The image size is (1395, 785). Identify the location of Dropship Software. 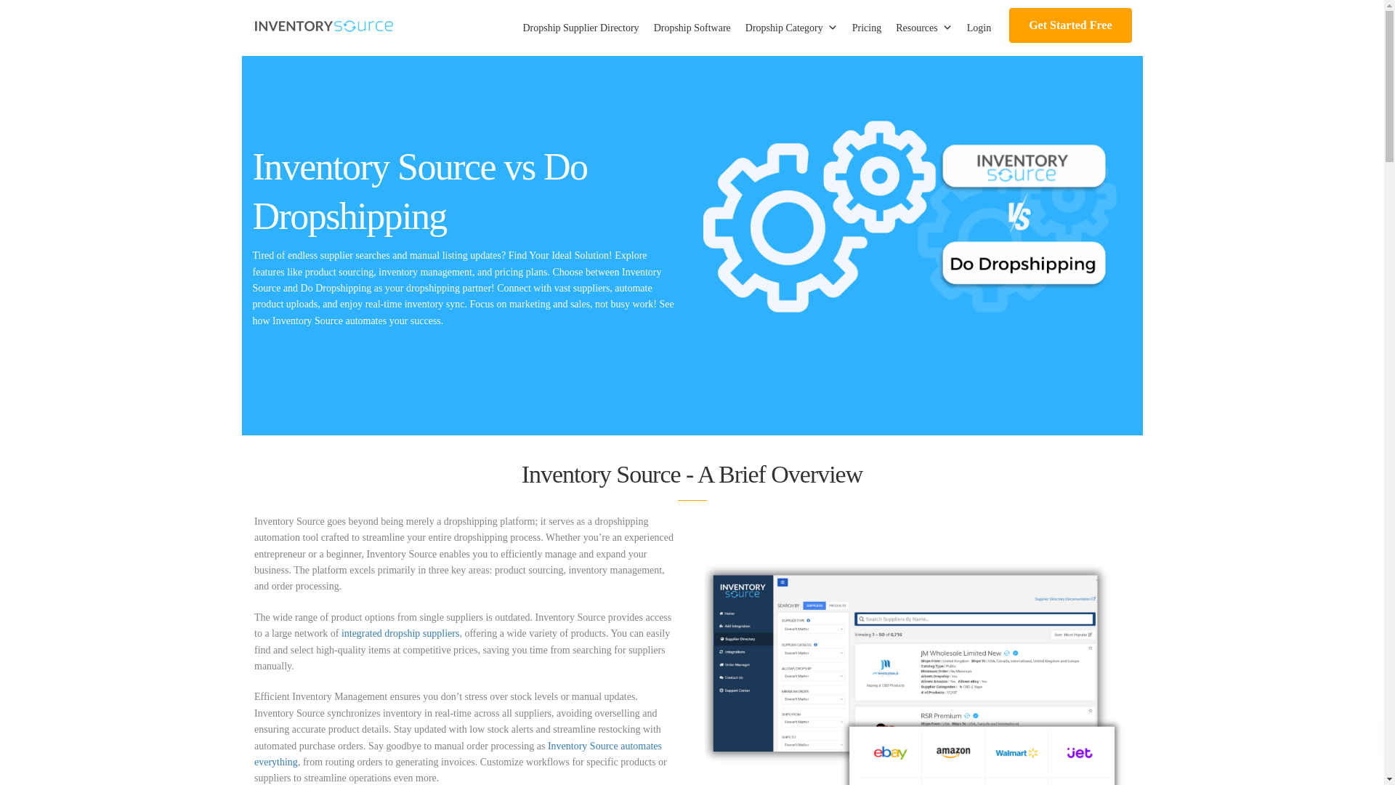
(692, 28).